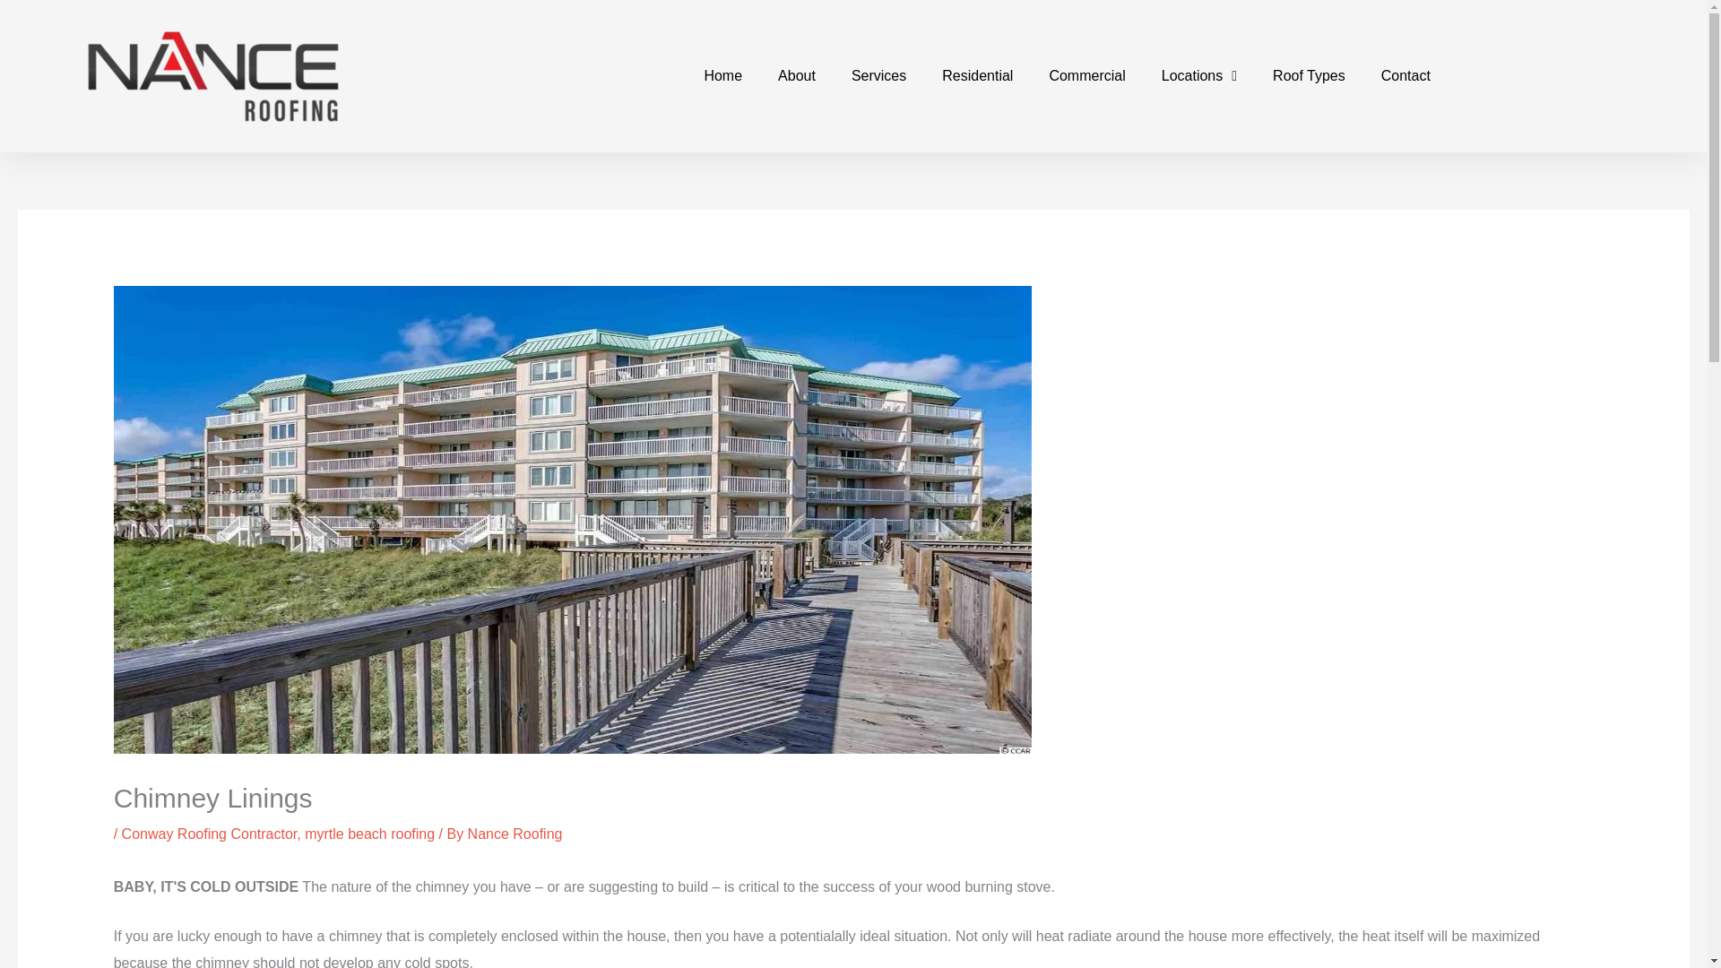 This screenshot has width=1721, height=968. I want to click on Home, so click(722, 75).